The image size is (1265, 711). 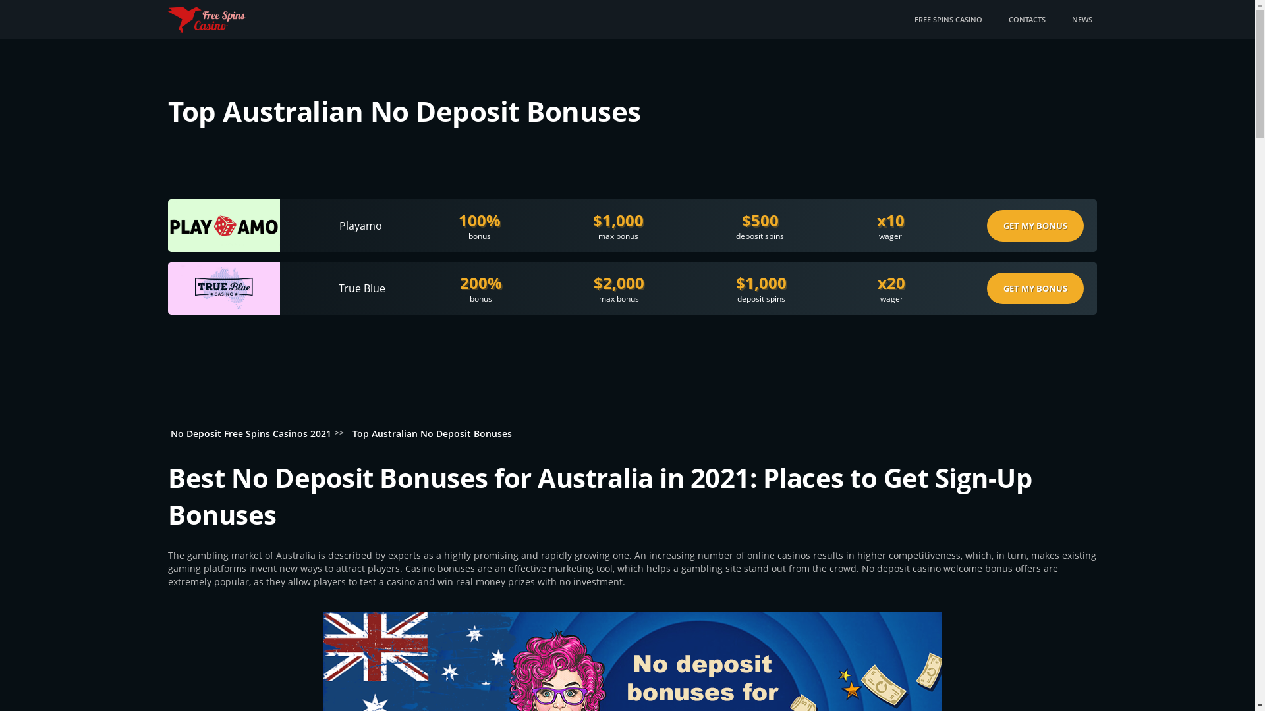 I want to click on FREE SPINS CASINO, so click(x=949, y=20).